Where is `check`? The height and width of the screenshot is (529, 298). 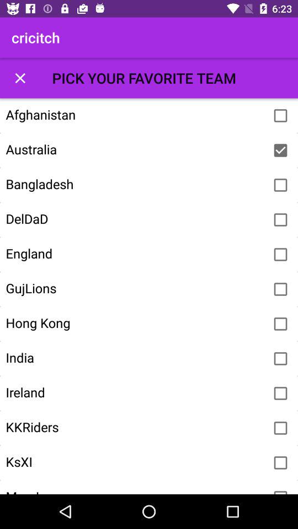
check is located at coordinates (280, 393).